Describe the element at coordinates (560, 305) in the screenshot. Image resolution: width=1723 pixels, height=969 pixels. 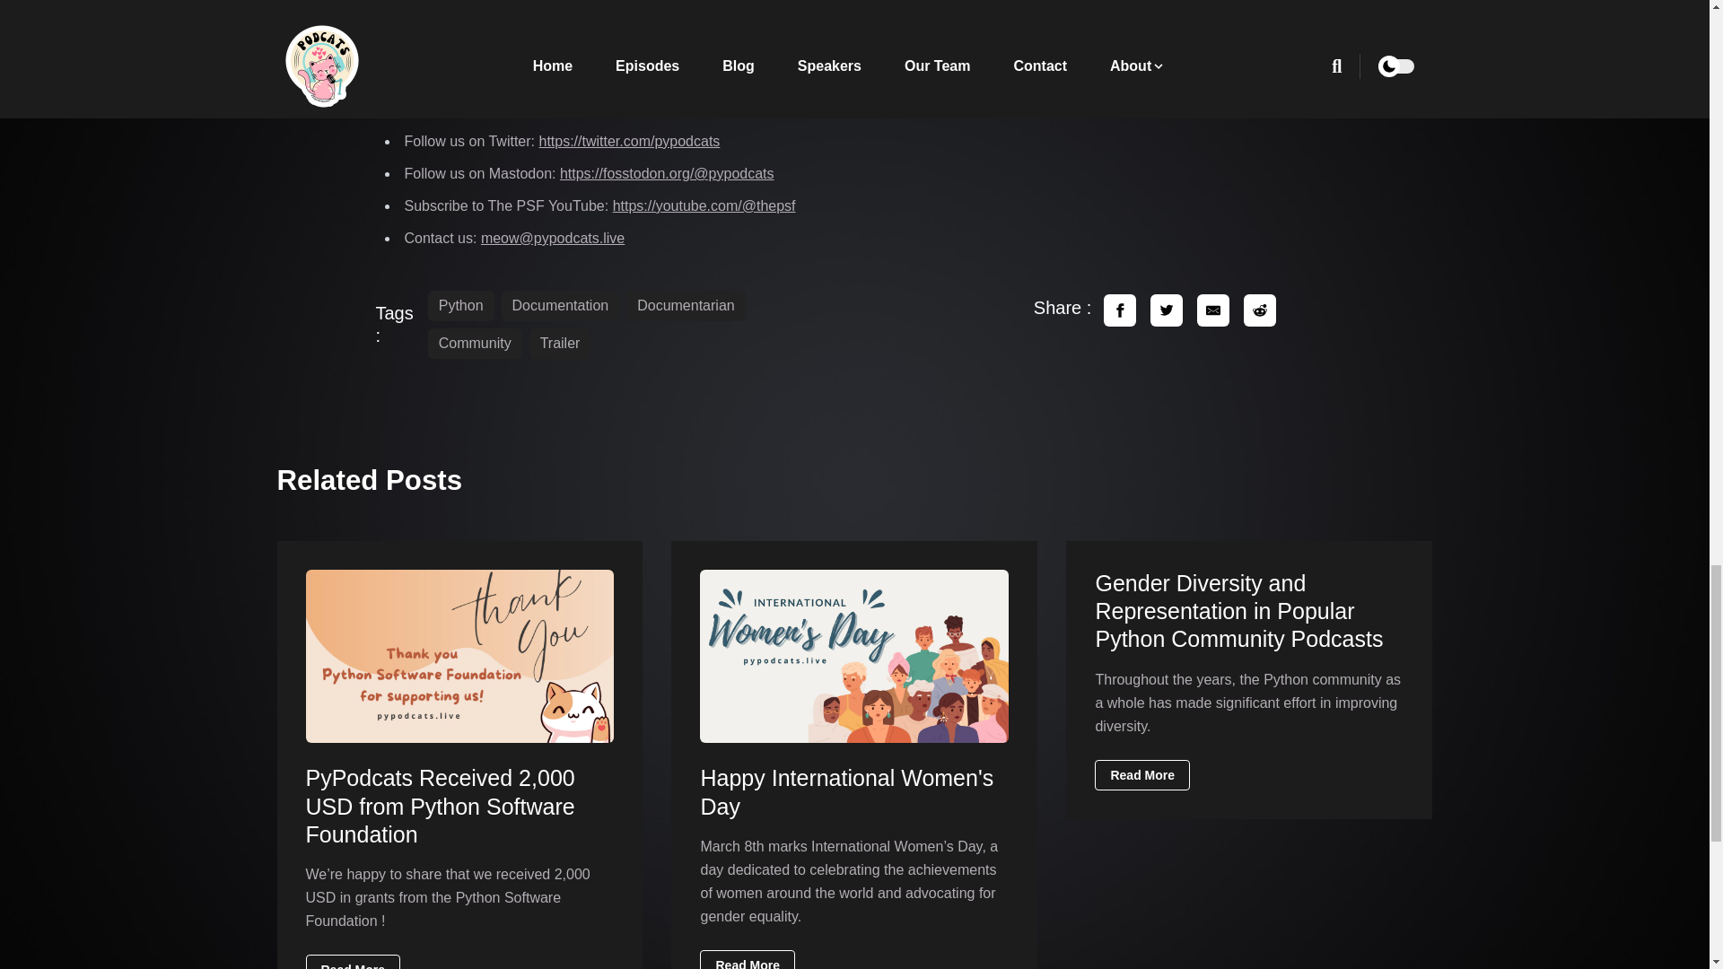
I see `Documentation` at that location.